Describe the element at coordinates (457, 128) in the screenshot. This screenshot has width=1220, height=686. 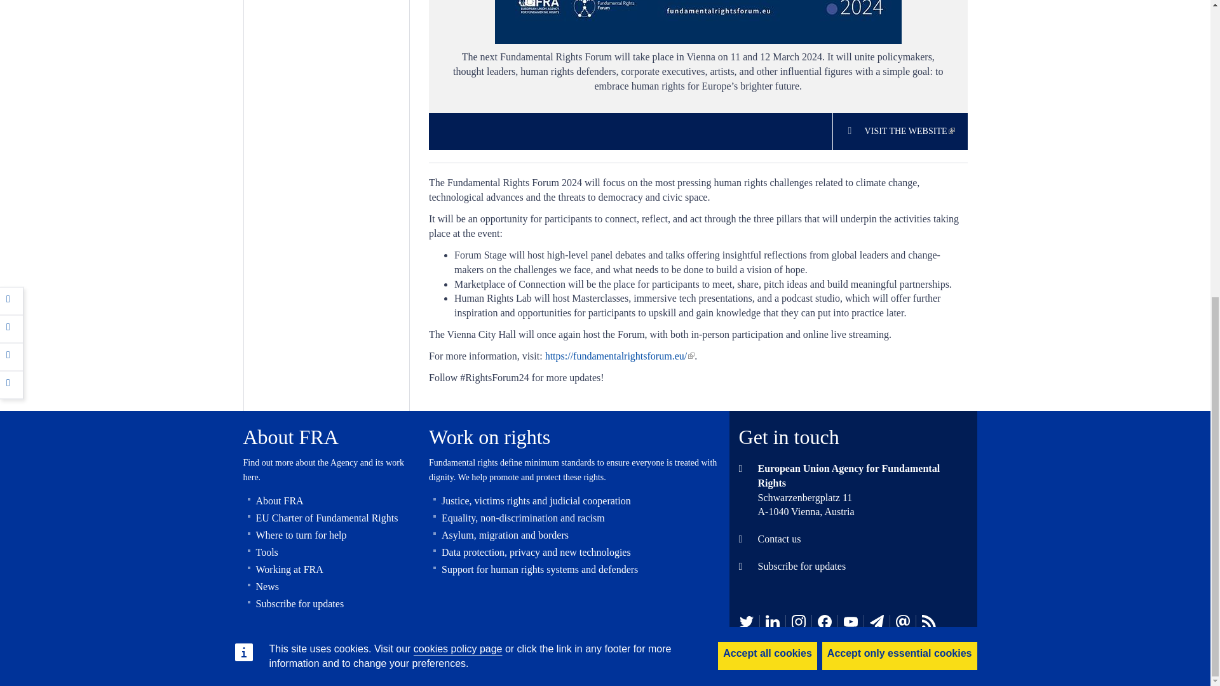
I see `cookies policy page` at that location.